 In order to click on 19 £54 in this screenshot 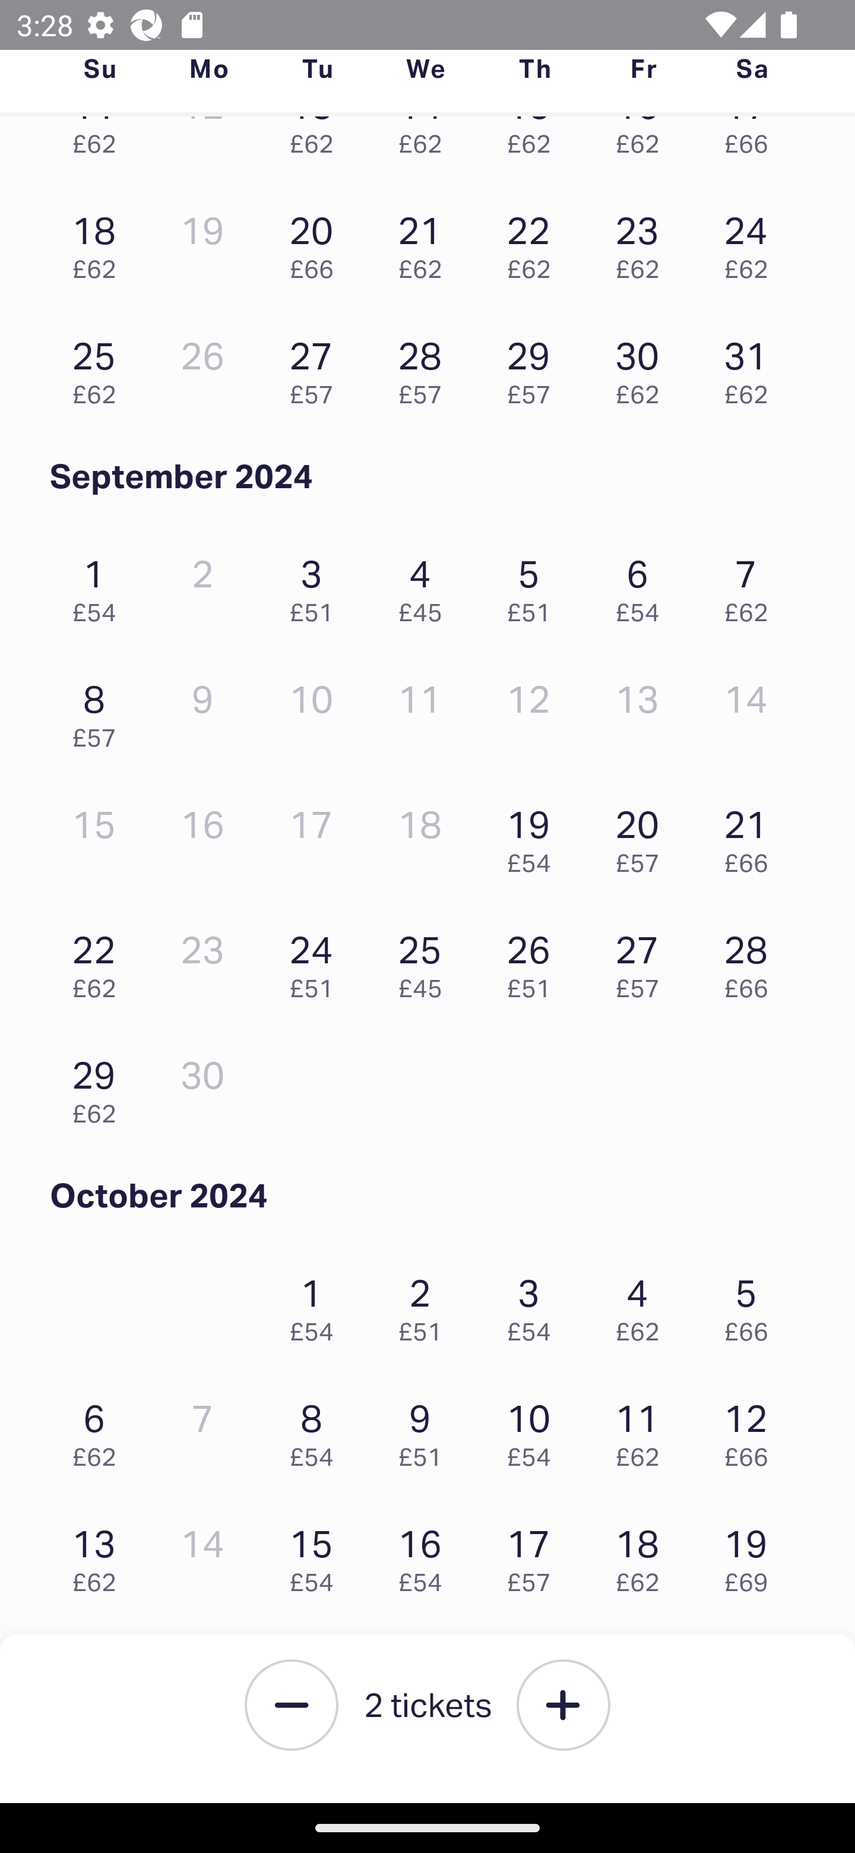, I will do `click(534, 836)`.